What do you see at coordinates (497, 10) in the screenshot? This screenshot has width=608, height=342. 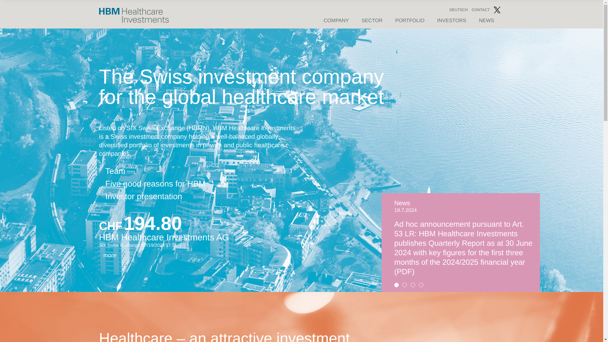 I see `TWITTER` at bounding box center [497, 10].